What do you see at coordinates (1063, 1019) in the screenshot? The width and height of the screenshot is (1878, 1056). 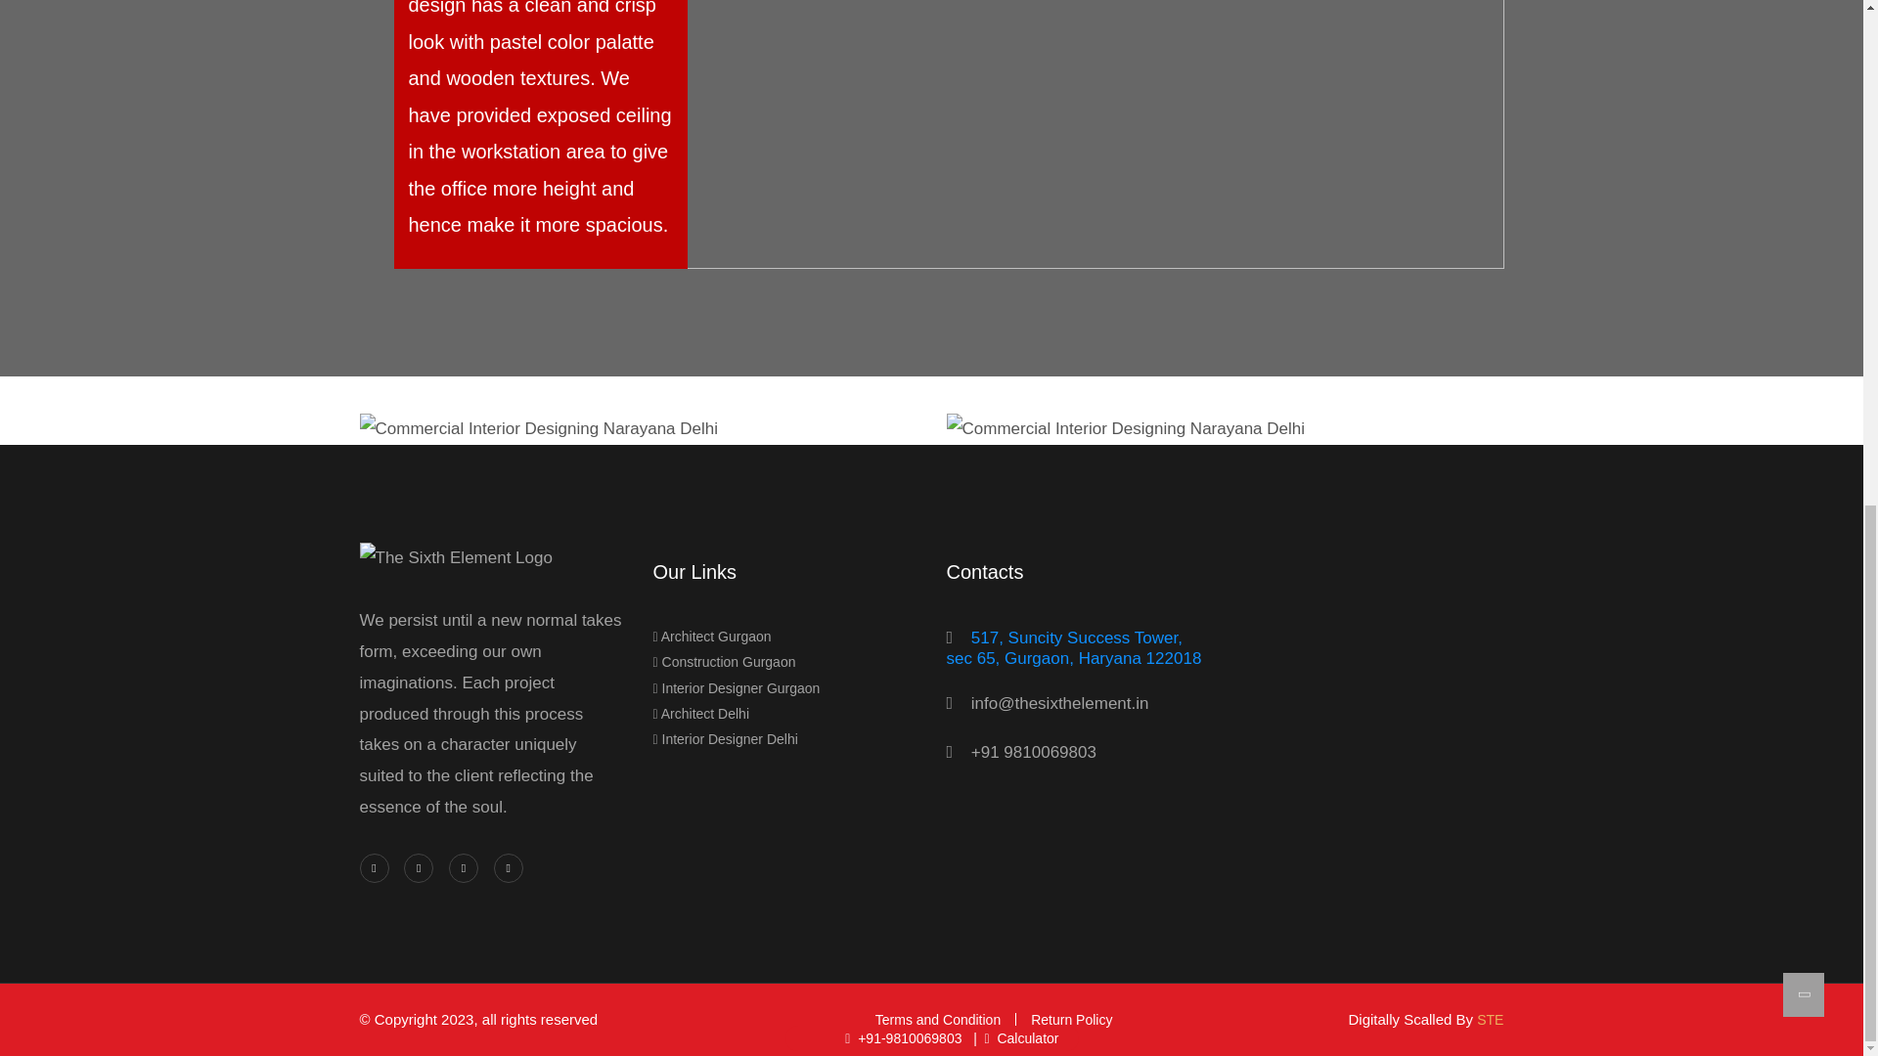 I see `Return Policy` at bounding box center [1063, 1019].